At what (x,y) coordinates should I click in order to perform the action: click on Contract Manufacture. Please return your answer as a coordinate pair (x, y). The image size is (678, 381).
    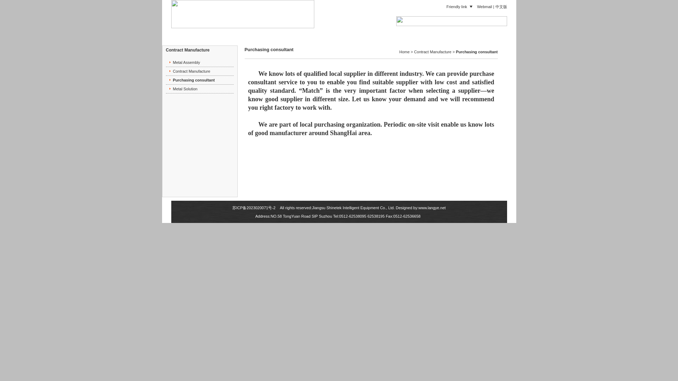
    Looking at the image, I should click on (415, 32).